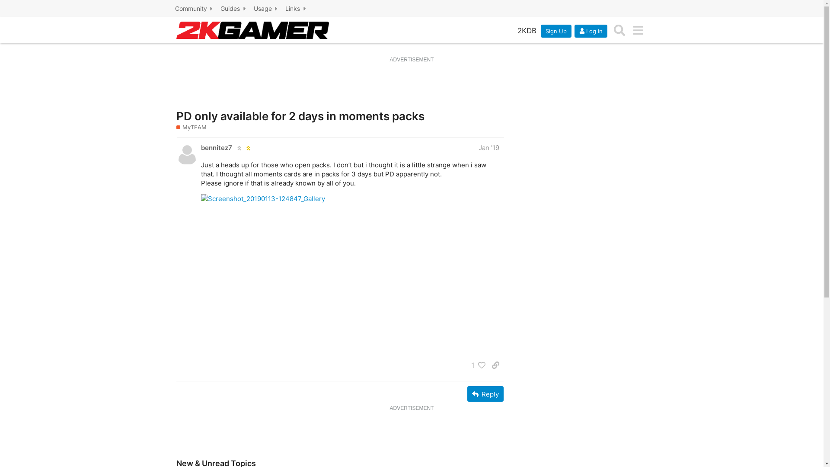  I want to click on menu, so click(638, 30).